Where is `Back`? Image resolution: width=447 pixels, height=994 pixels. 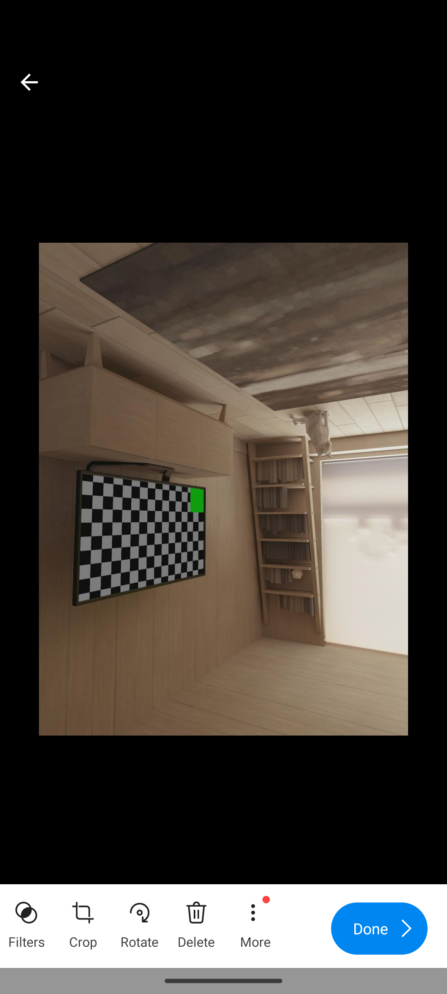 Back is located at coordinates (29, 82).